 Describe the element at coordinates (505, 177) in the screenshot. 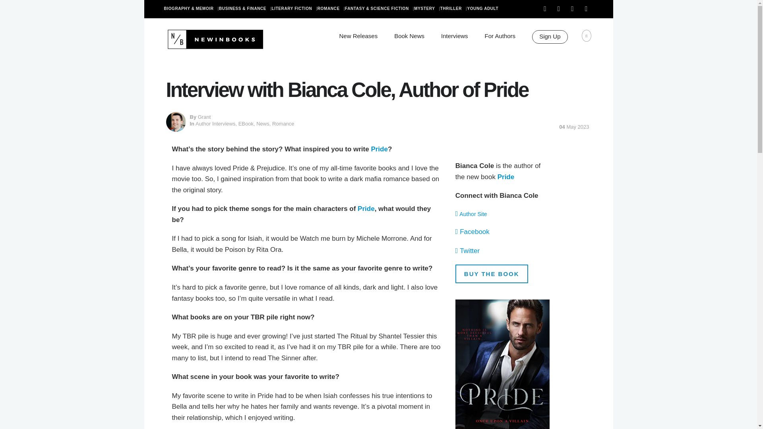

I see `Pride` at that location.